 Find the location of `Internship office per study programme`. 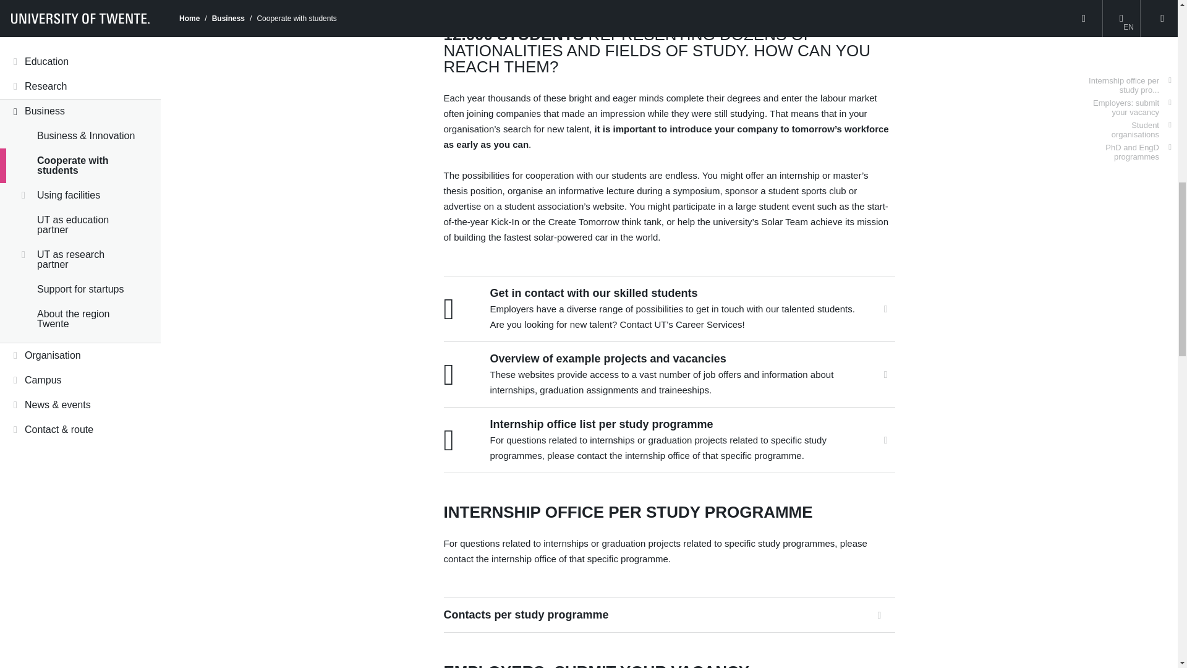

Internship office per study programme is located at coordinates (1128, 27).